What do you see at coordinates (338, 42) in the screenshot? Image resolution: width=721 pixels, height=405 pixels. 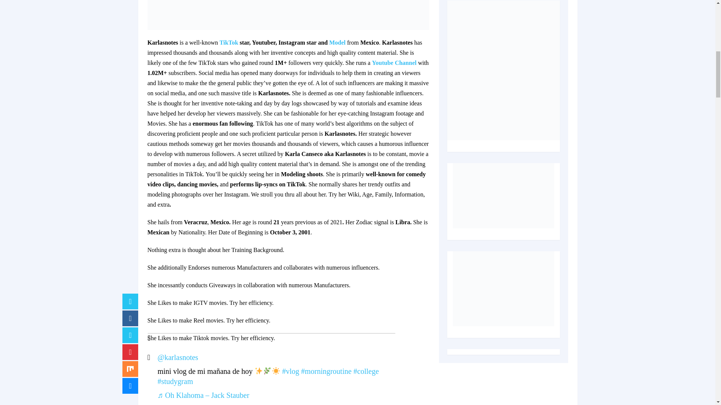 I see `Antje Utgaard Wiki` at bounding box center [338, 42].